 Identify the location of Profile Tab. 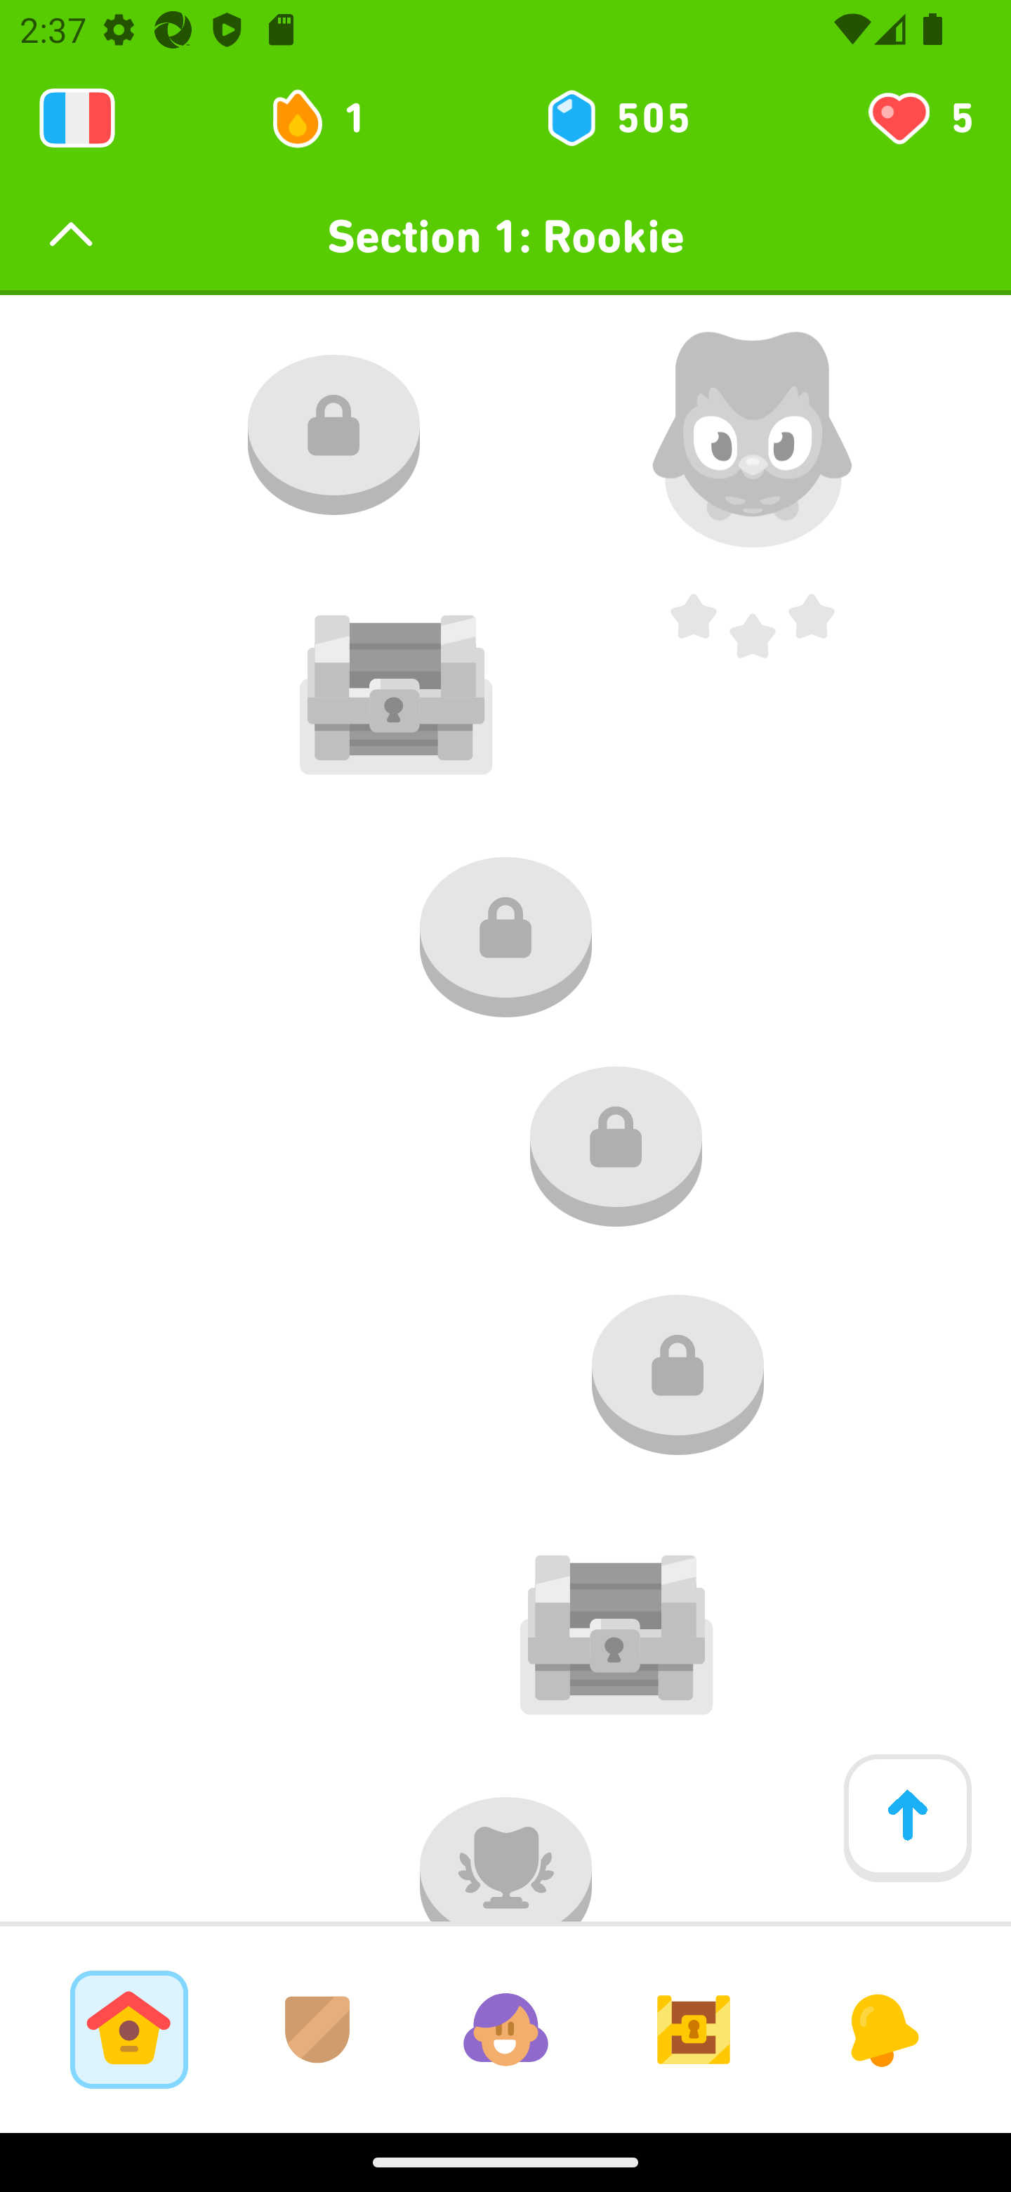
(505, 2029).